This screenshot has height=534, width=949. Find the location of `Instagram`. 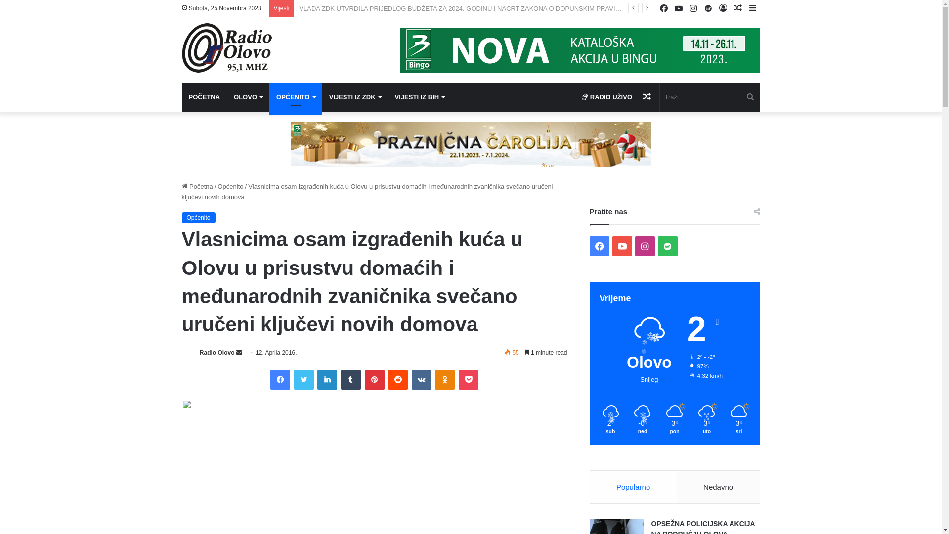

Instagram is located at coordinates (693, 9).